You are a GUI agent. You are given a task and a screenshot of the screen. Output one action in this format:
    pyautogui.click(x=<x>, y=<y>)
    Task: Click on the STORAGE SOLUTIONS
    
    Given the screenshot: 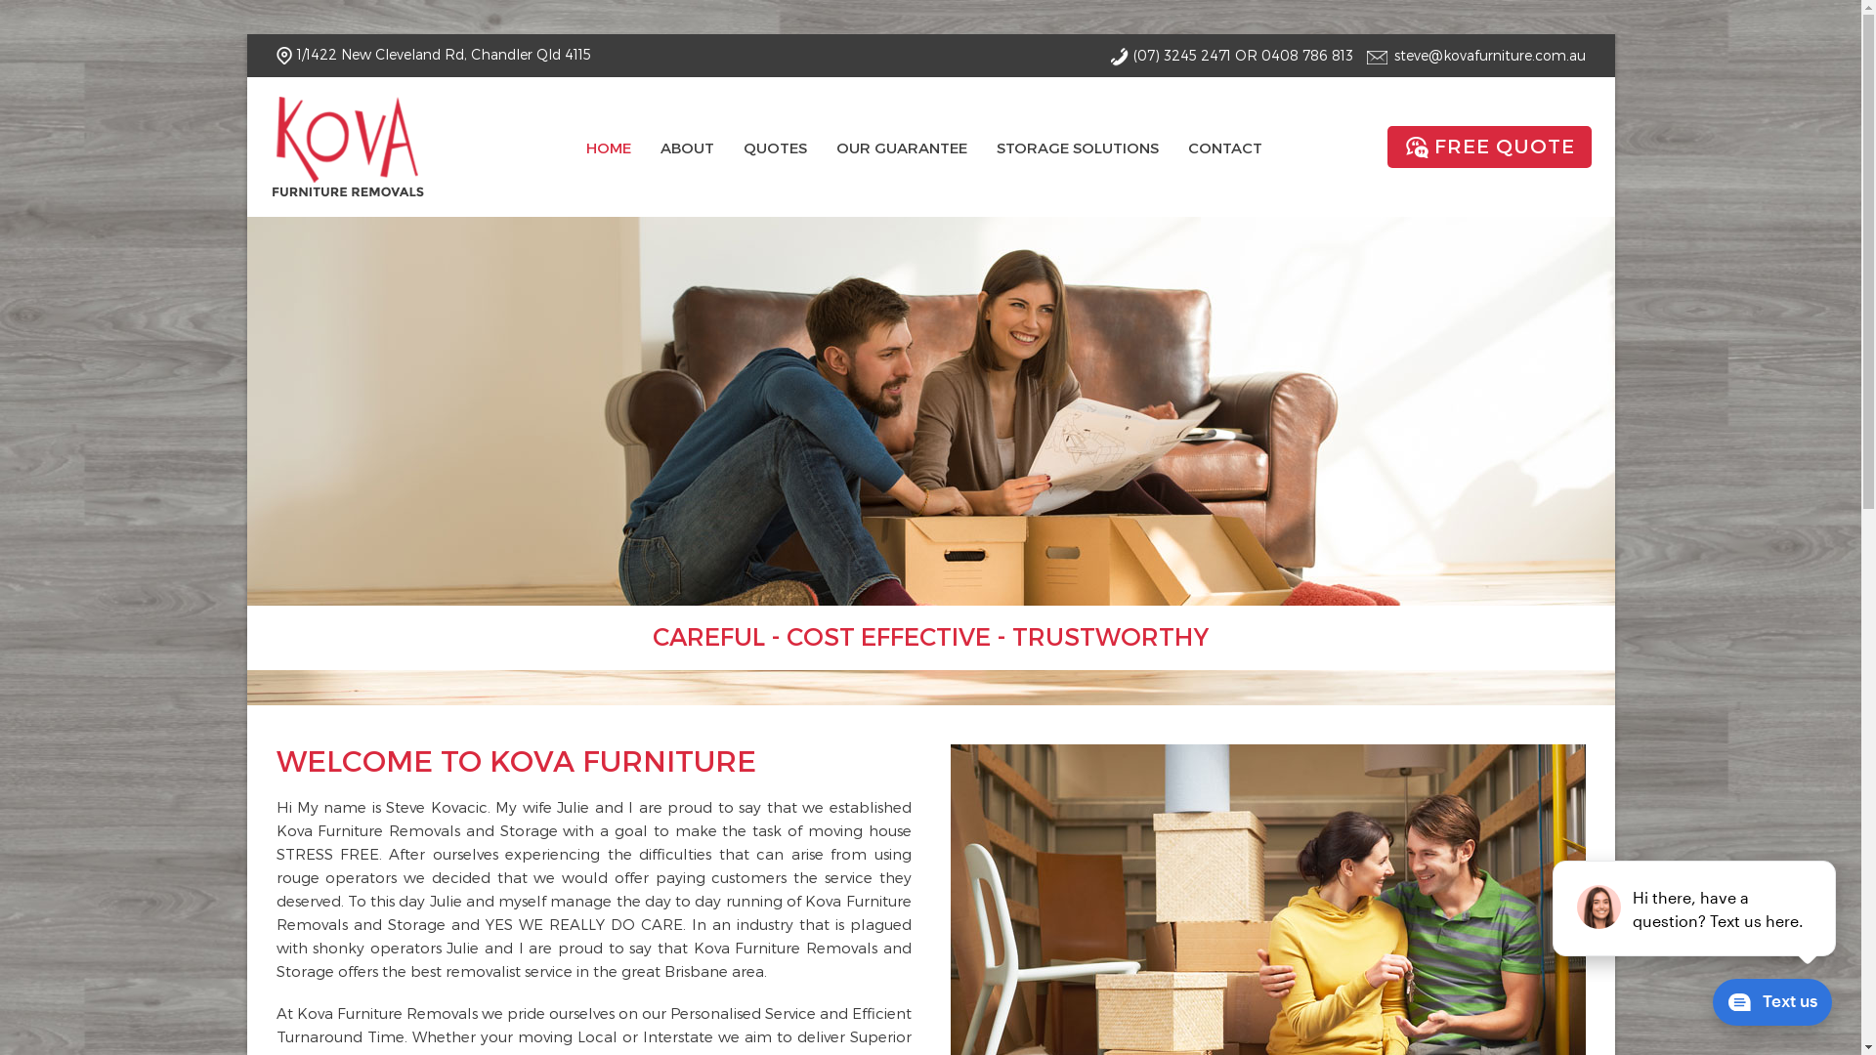 What is the action you would take?
    pyautogui.click(x=1078, y=148)
    